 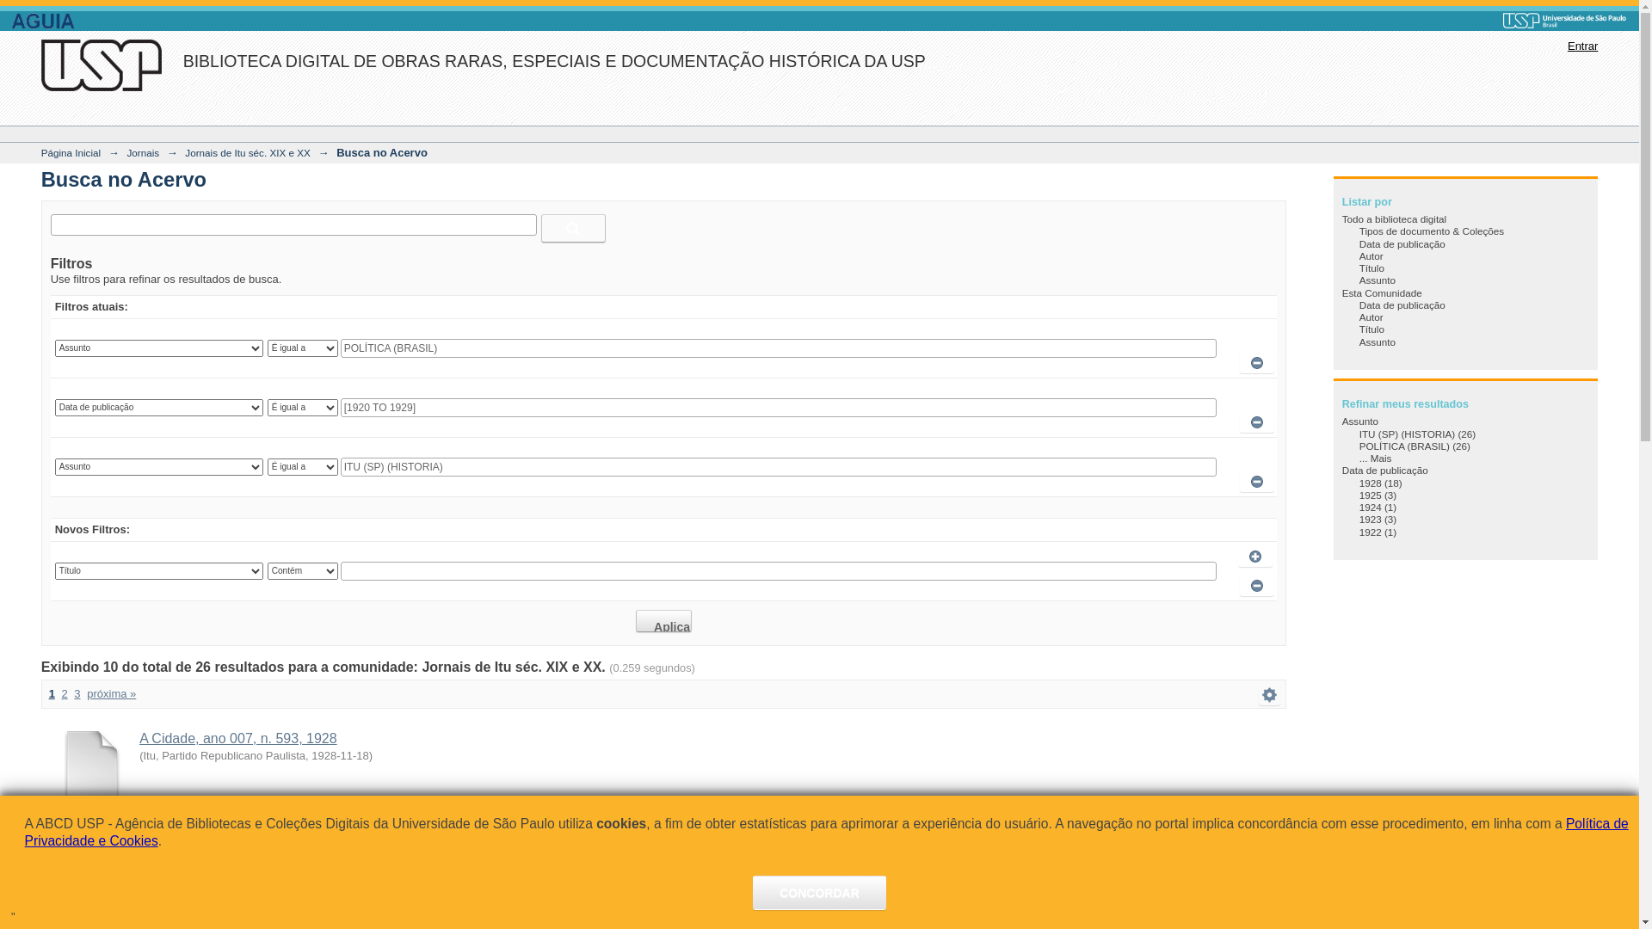 I want to click on Adicionar Filtro, so click(x=1255, y=334).